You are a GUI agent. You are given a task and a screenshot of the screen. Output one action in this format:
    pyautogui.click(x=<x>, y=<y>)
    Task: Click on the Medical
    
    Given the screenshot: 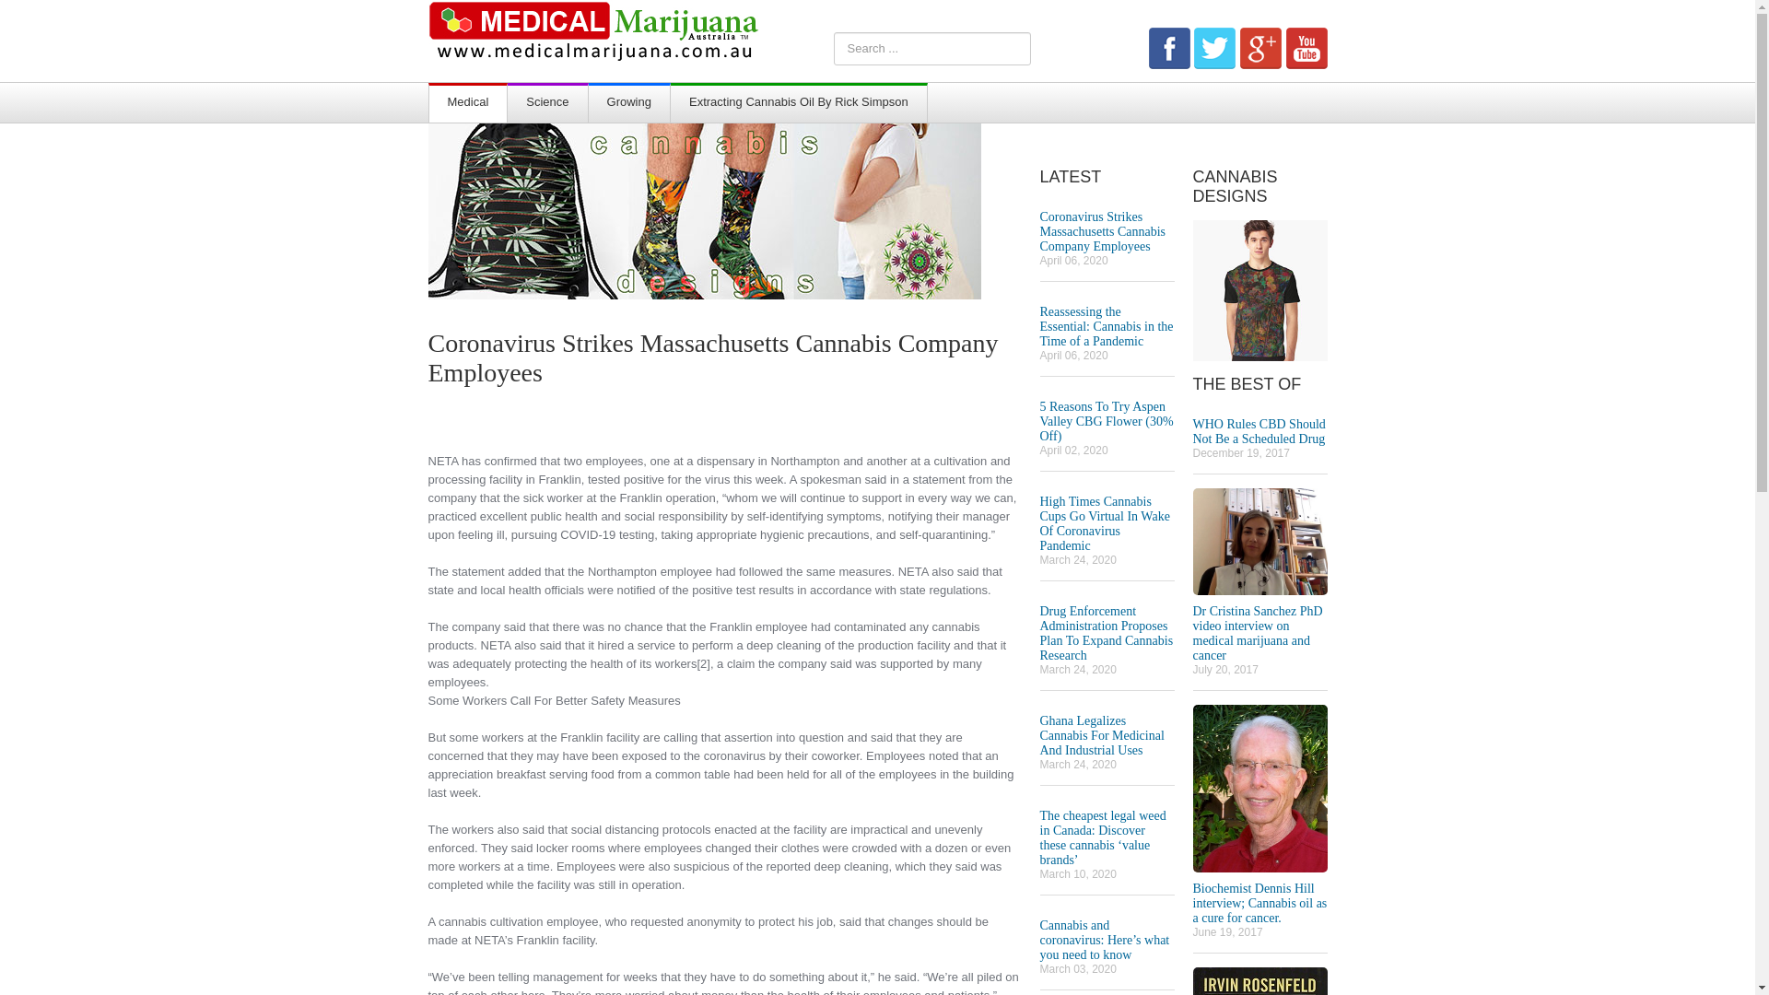 What is the action you would take?
    pyautogui.click(x=468, y=104)
    